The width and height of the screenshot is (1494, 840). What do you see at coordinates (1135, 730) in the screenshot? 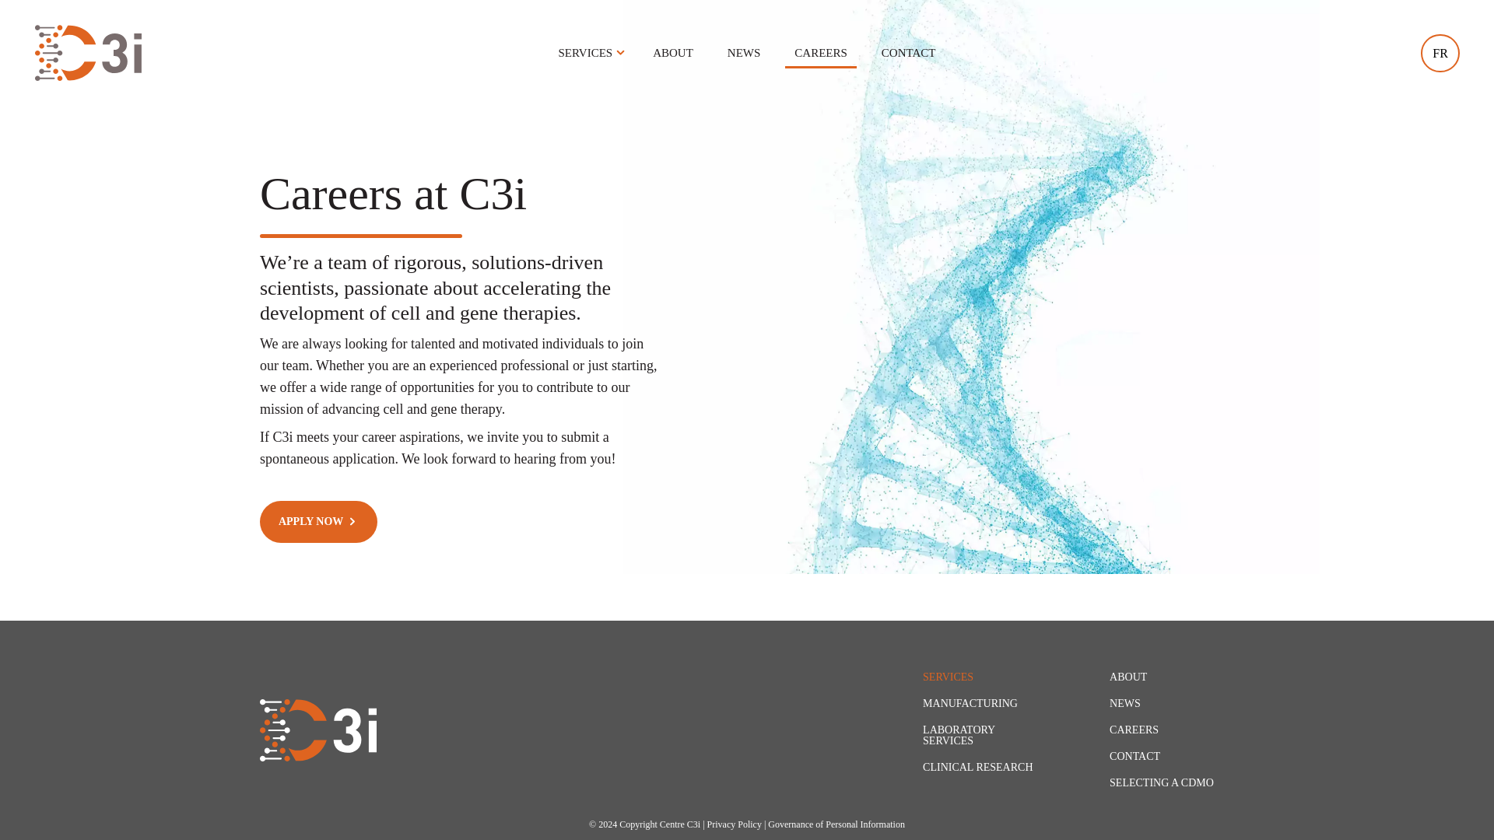
I see `CAREERS` at bounding box center [1135, 730].